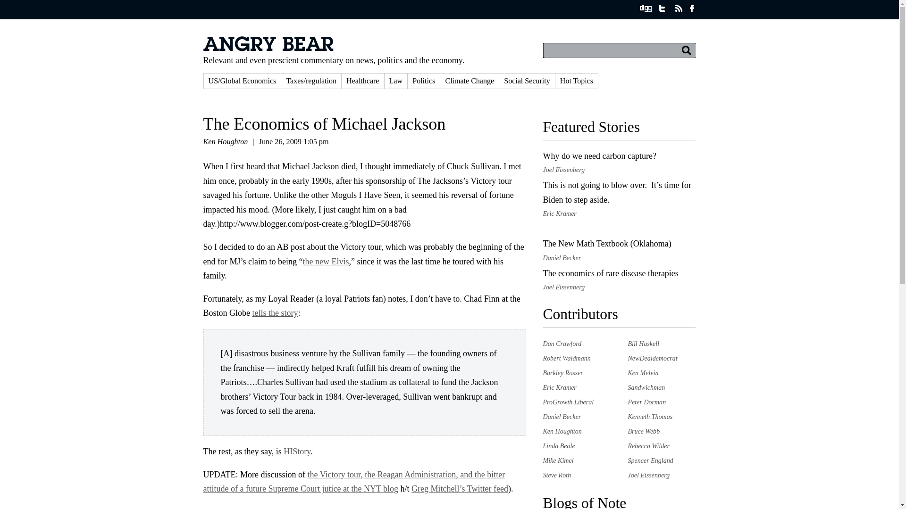  Describe the element at coordinates (568, 402) in the screenshot. I see `ProGrowth Liberal` at that location.